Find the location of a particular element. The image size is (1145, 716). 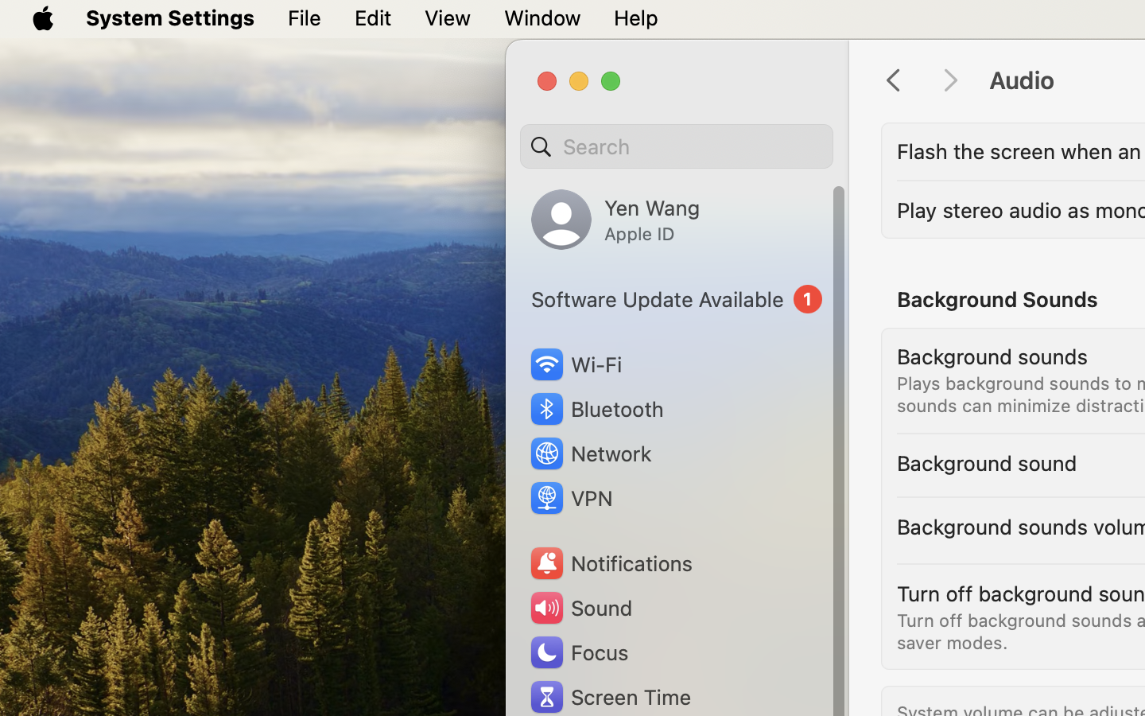

Focus is located at coordinates (578, 652).